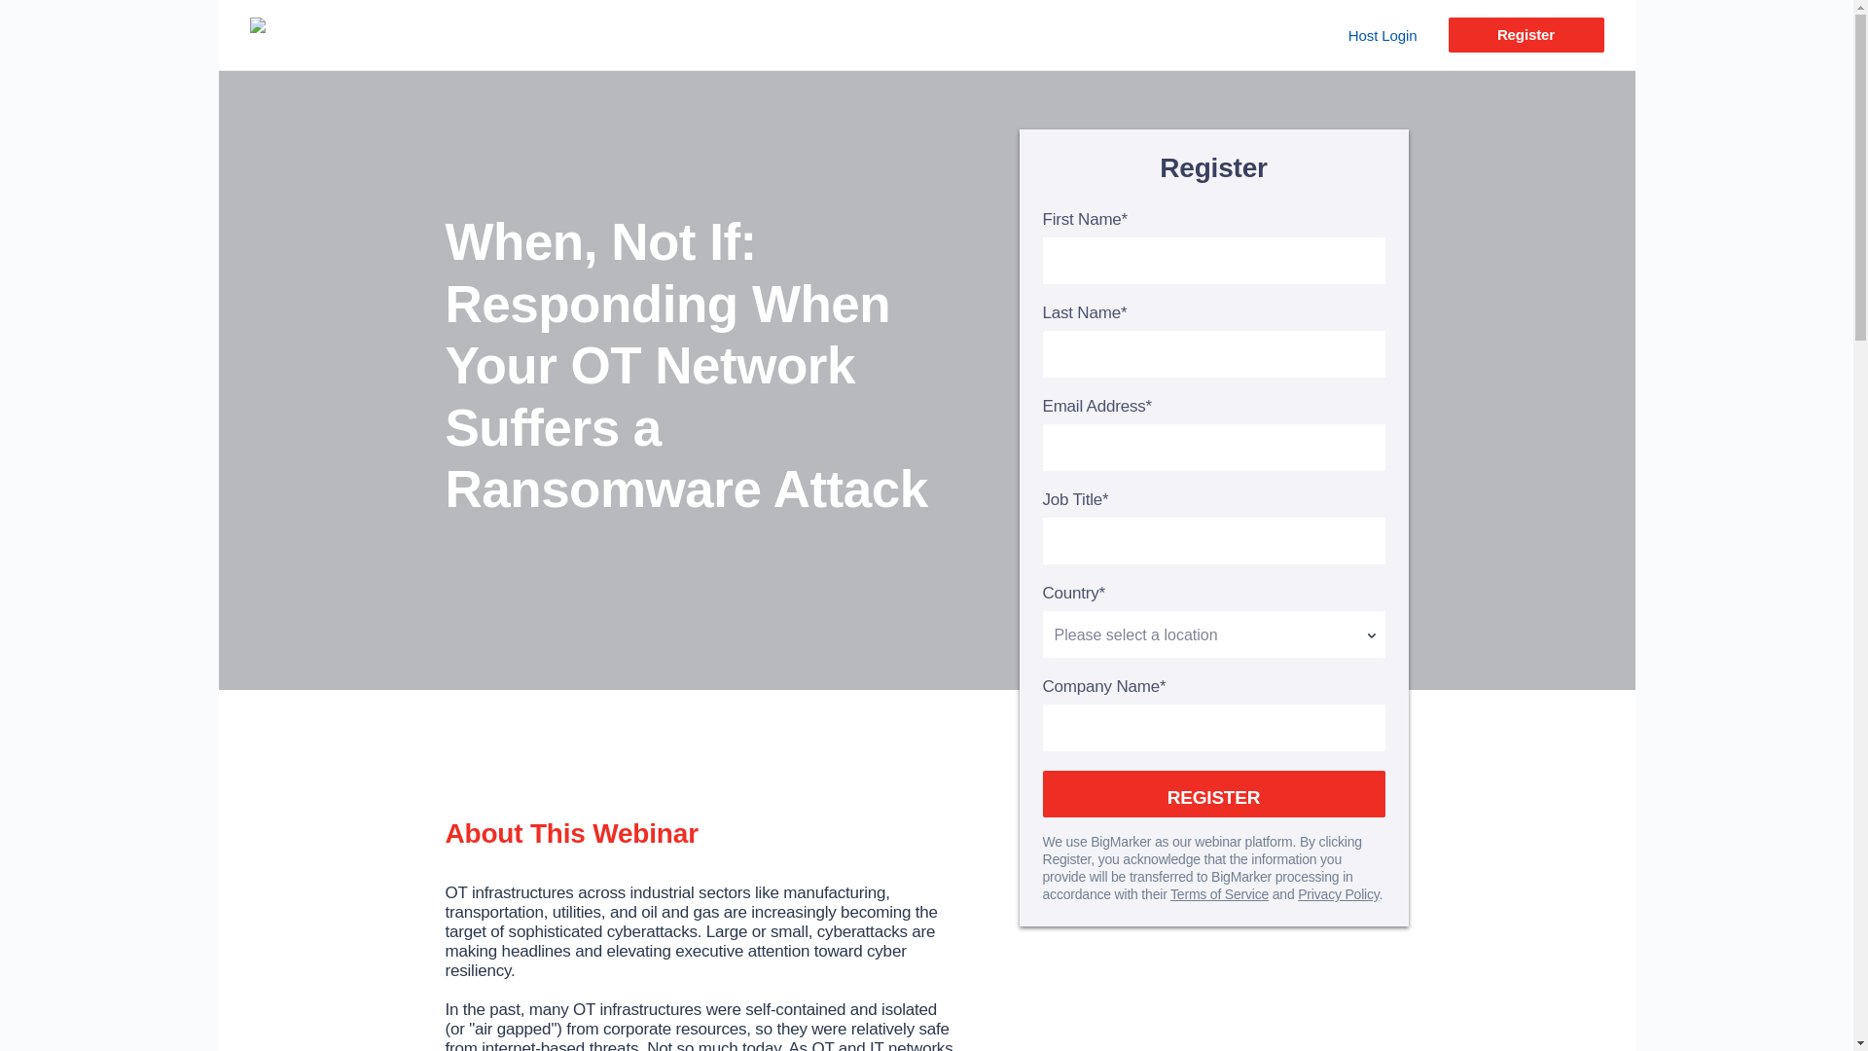 This screenshot has height=1051, width=1868. What do you see at coordinates (1383, 35) in the screenshot?
I see `Host Login` at bounding box center [1383, 35].